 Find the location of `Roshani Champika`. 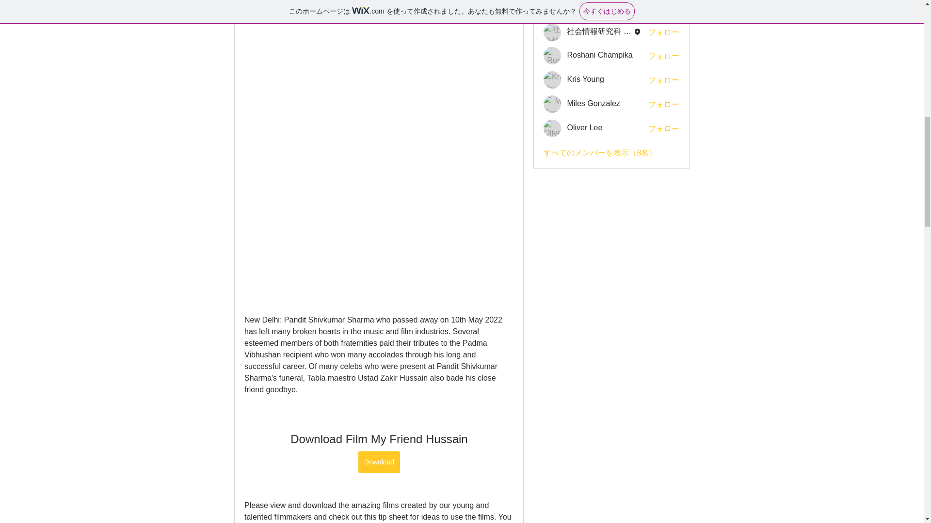

Roshani Champika is located at coordinates (599, 55).